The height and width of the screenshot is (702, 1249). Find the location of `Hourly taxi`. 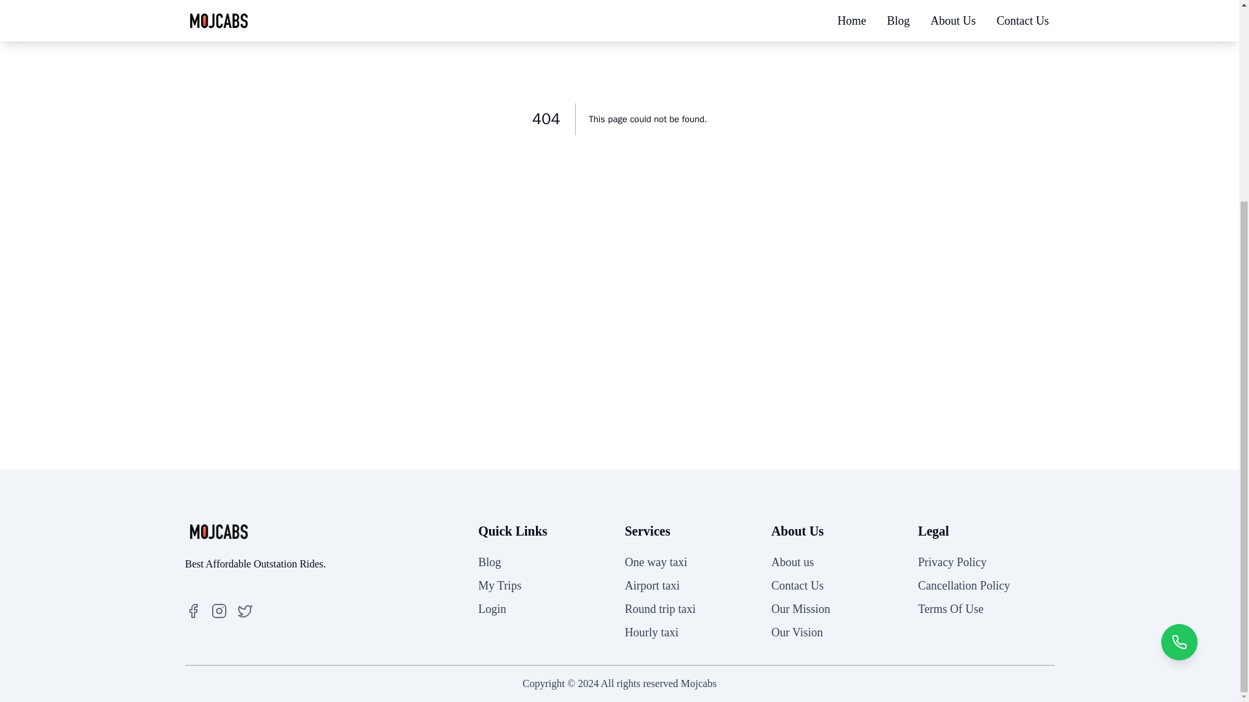

Hourly taxi is located at coordinates (651, 632).